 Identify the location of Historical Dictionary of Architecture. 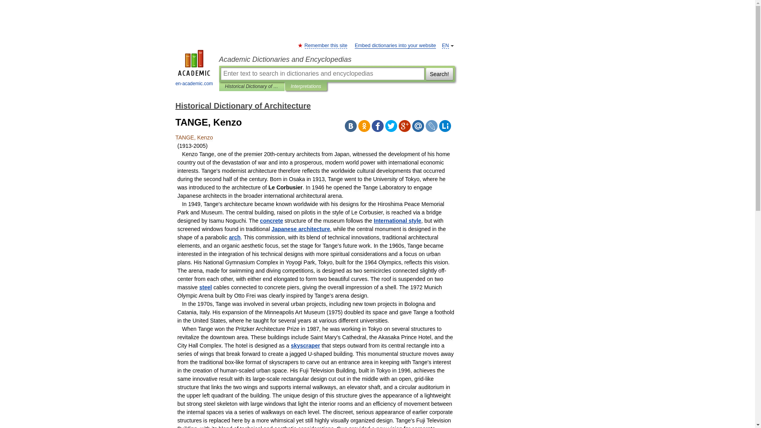
(252, 86).